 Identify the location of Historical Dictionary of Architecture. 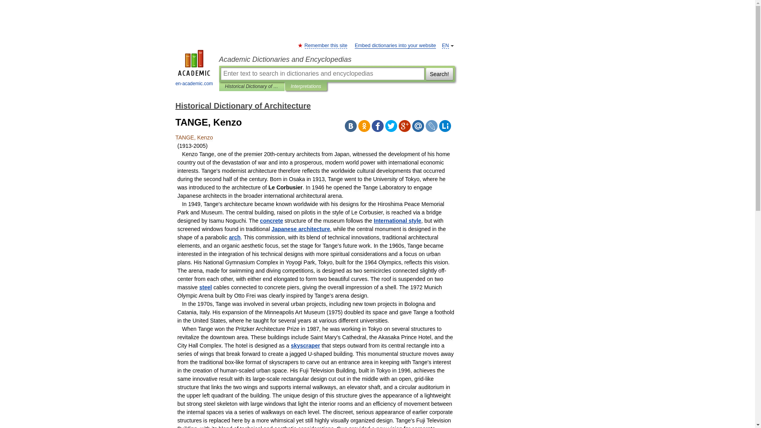
(252, 86).